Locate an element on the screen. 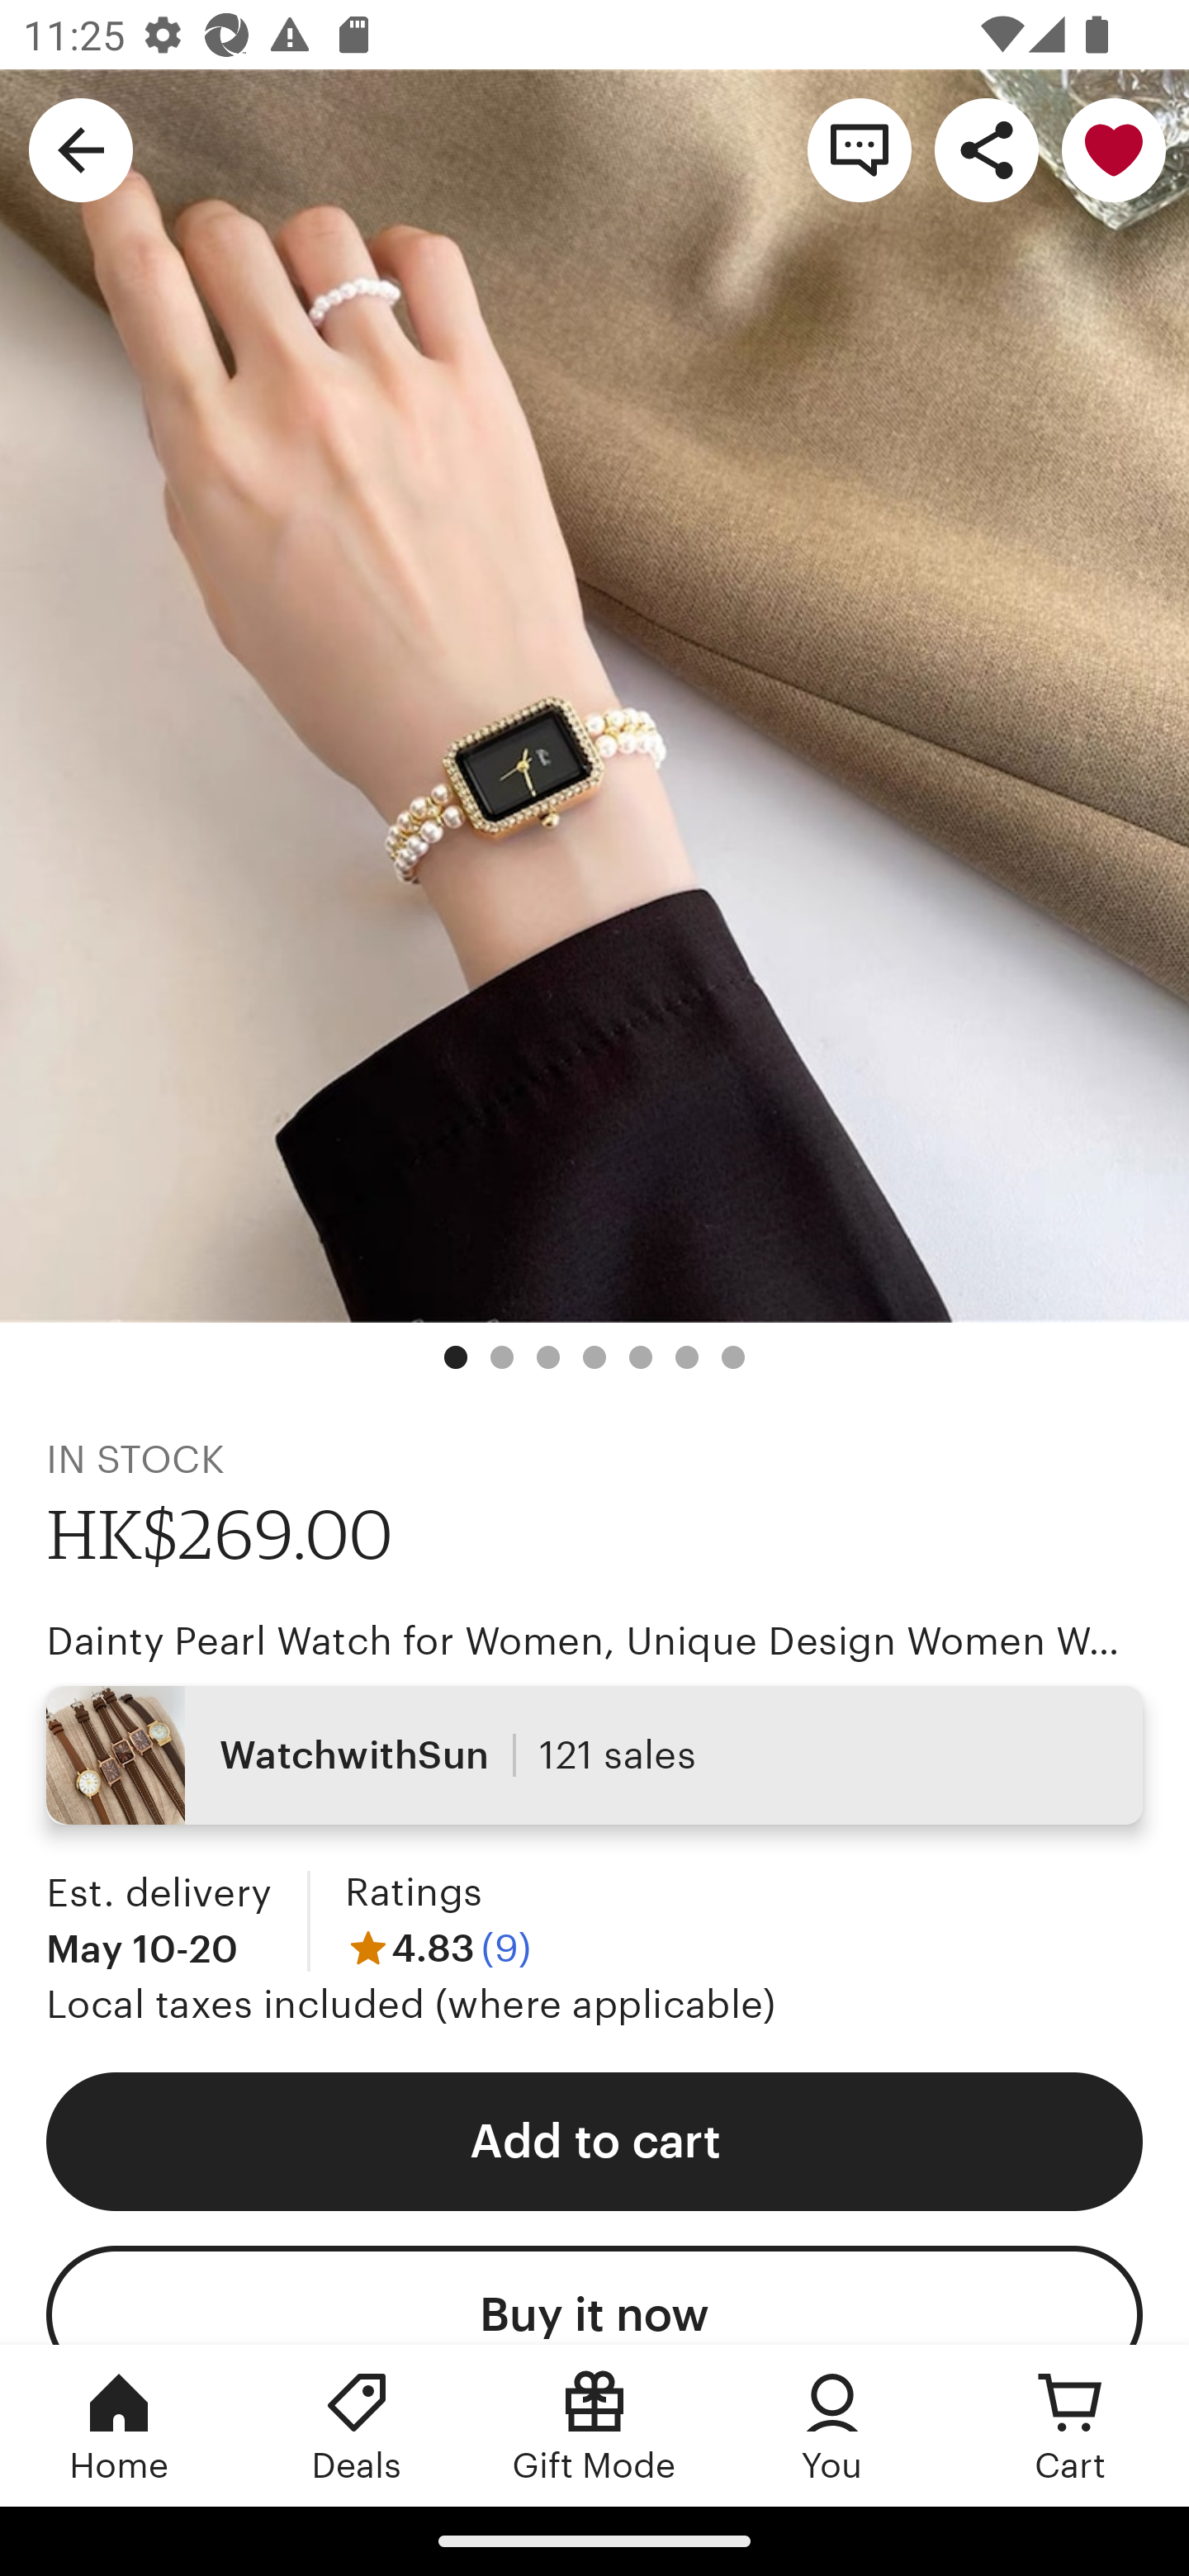  Add to cart is located at coordinates (594, 2140).